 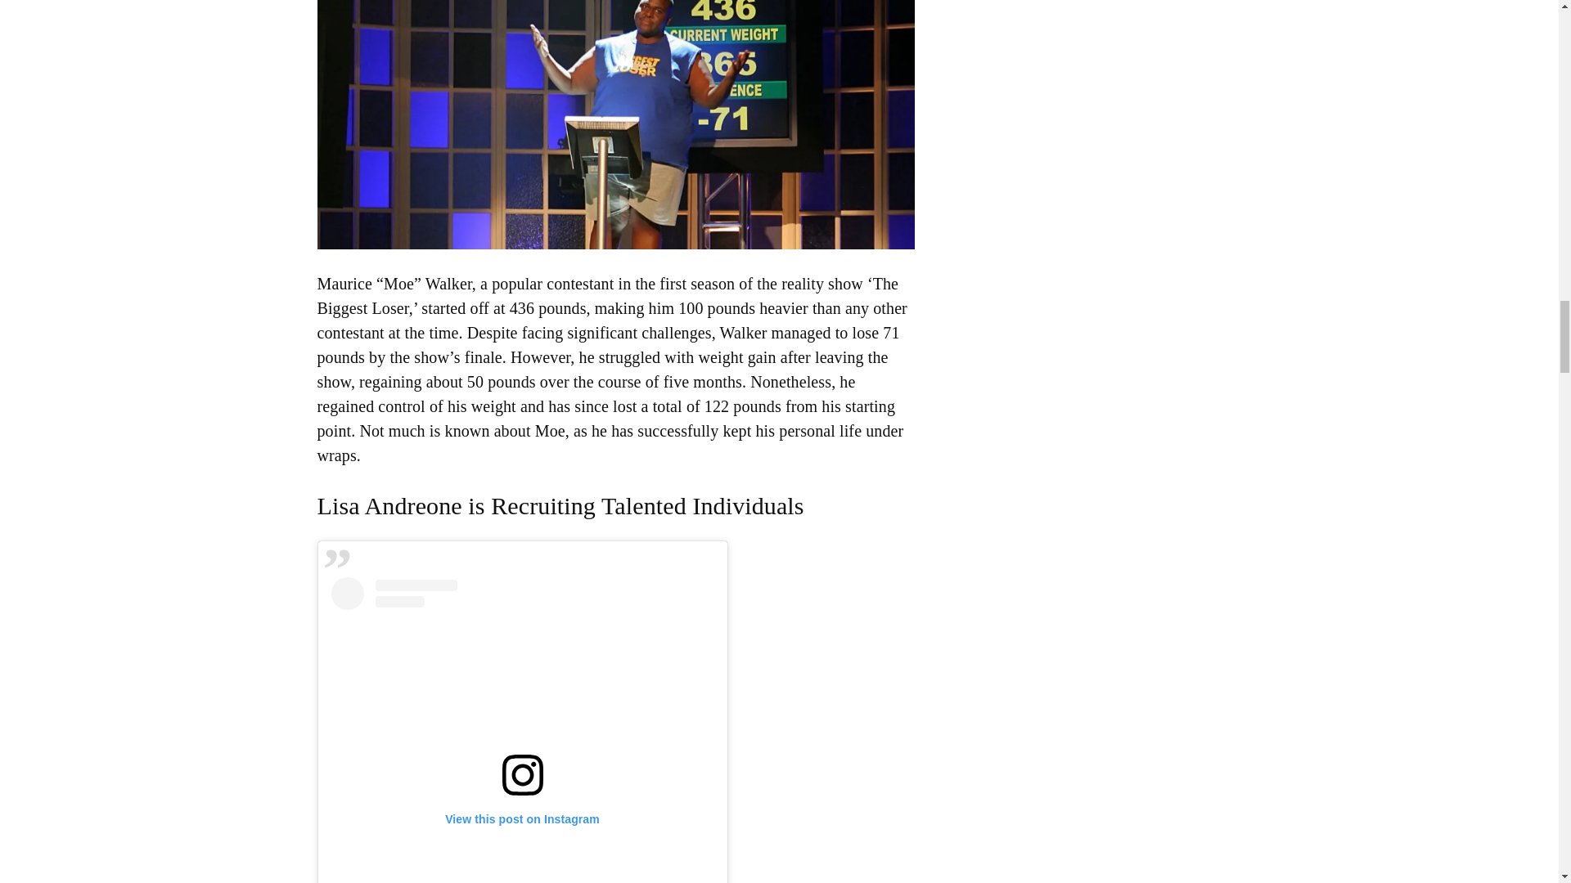 What do you see at coordinates (521, 730) in the screenshot?
I see `View this post on Instagram` at bounding box center [521, 730].